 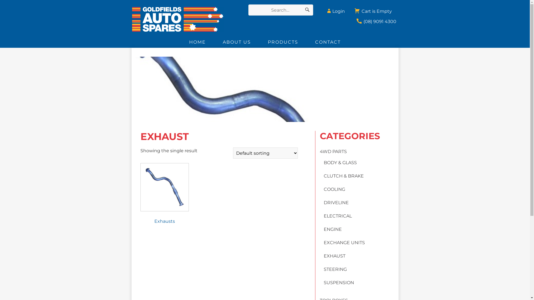 I want to click on Search, so click(x=307, y=10).